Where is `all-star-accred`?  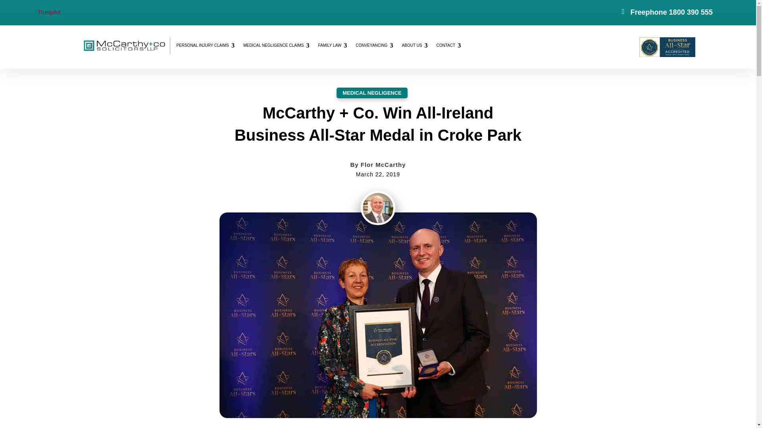 all-star-accred is located at coordinates (378, 416).